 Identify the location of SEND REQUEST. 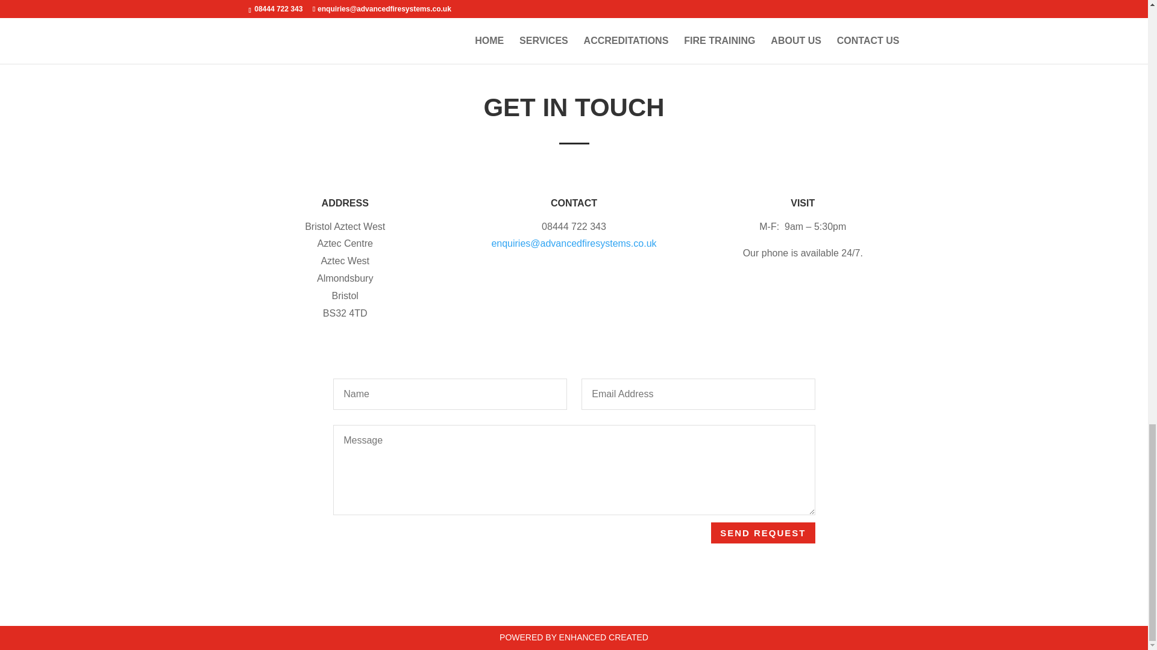
(763, 533).